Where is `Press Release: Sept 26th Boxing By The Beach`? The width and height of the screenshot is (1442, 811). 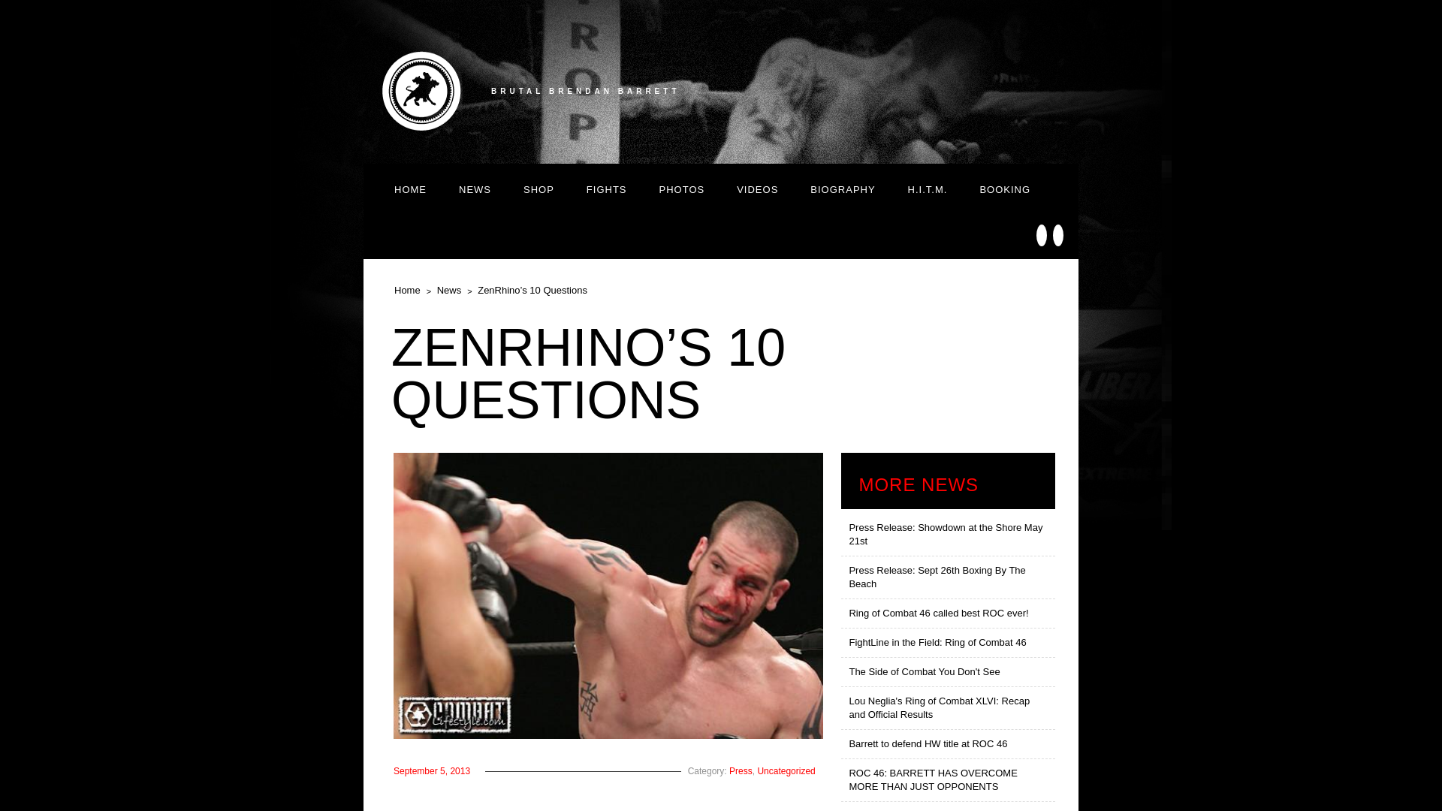 Press Release: Sept 26th Boxing By The Beach is located at coordinates (948, 577).